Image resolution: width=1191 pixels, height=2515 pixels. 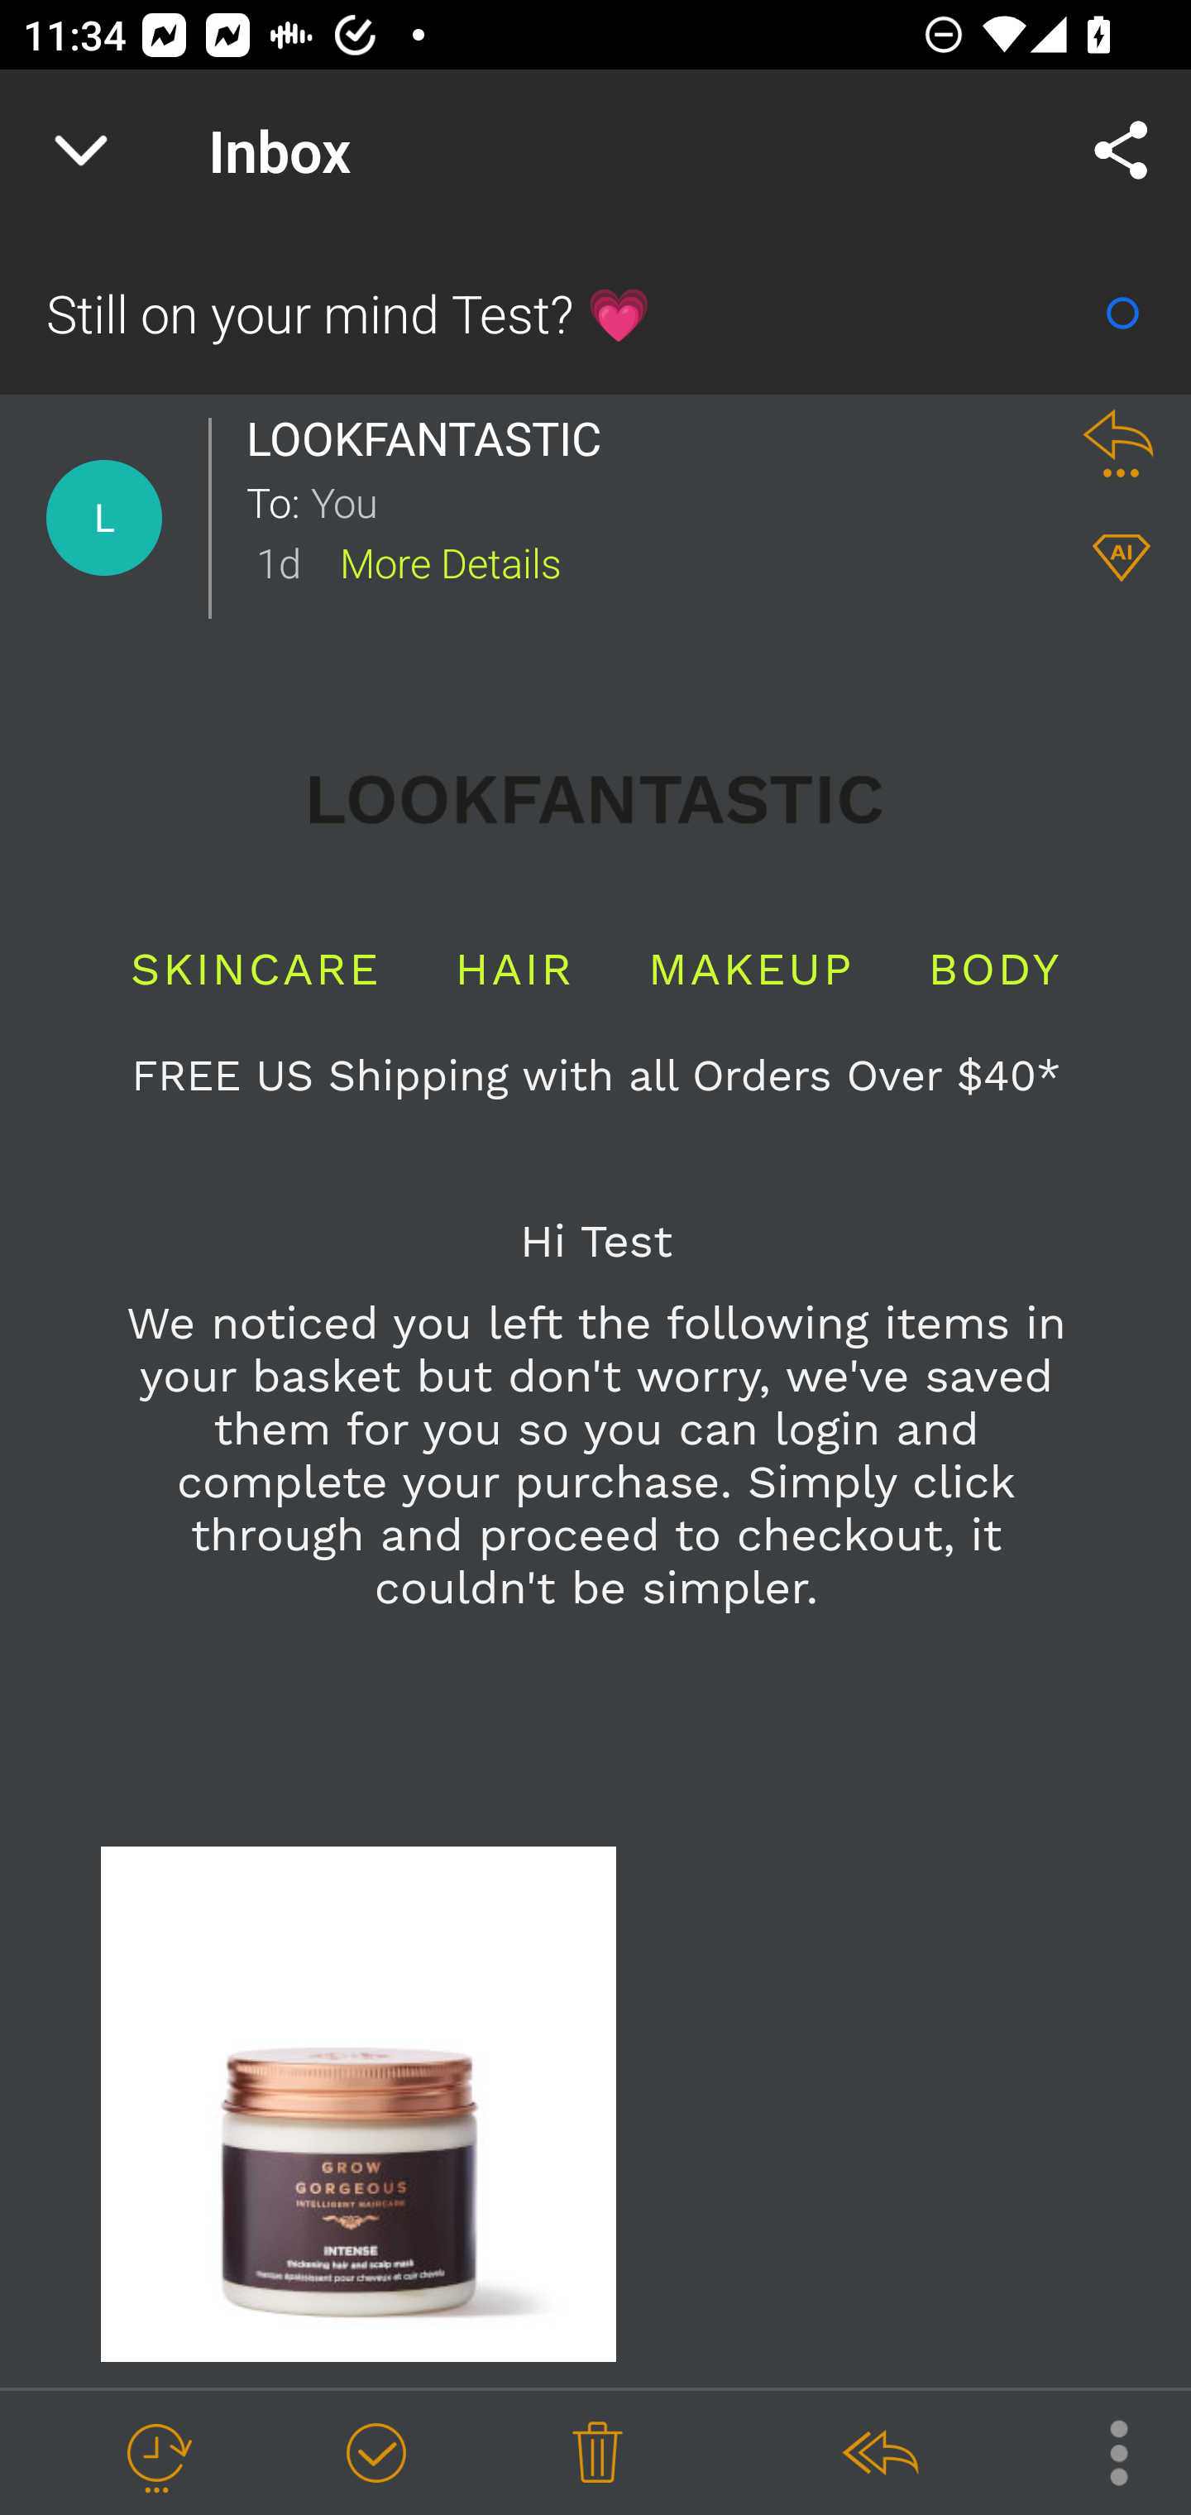 What do you see at coordinates (677, 500) in the screenshot?
I see `You` at bounding box center [677, 500].